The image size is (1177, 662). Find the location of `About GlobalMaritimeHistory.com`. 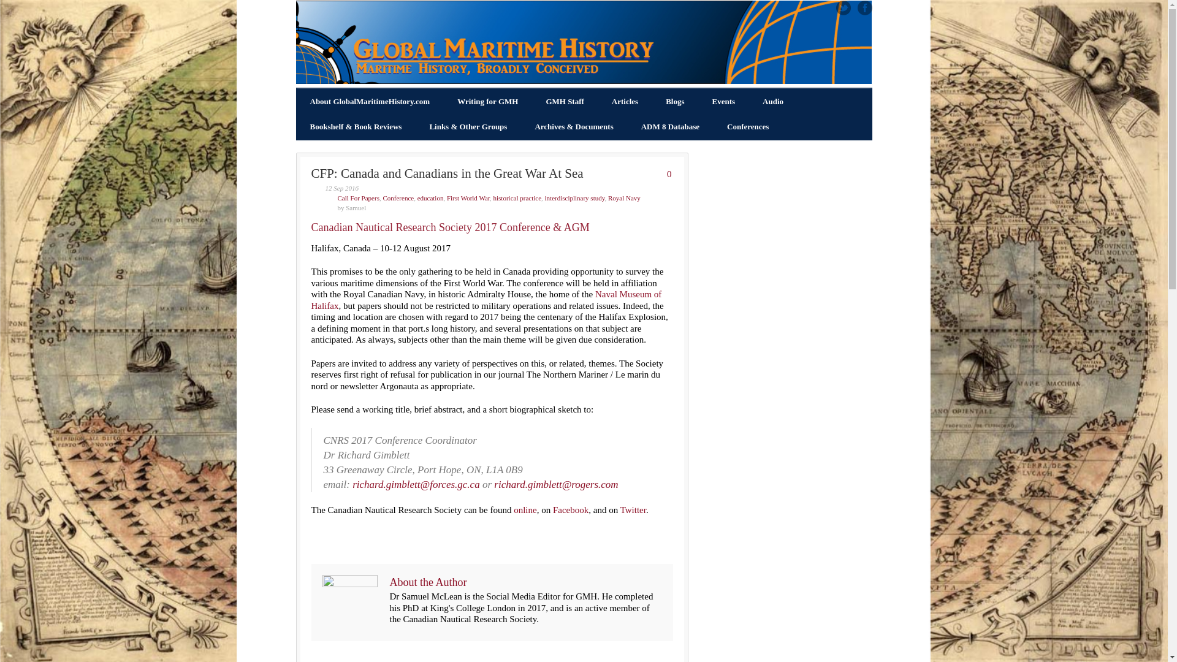

About GlobalMaritimeHistory.com is located at coordinates (370, 102).